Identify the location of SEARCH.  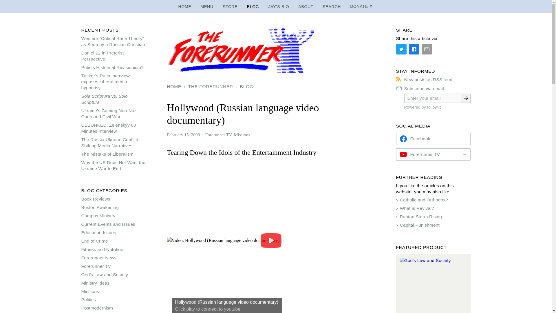
(332, 7).